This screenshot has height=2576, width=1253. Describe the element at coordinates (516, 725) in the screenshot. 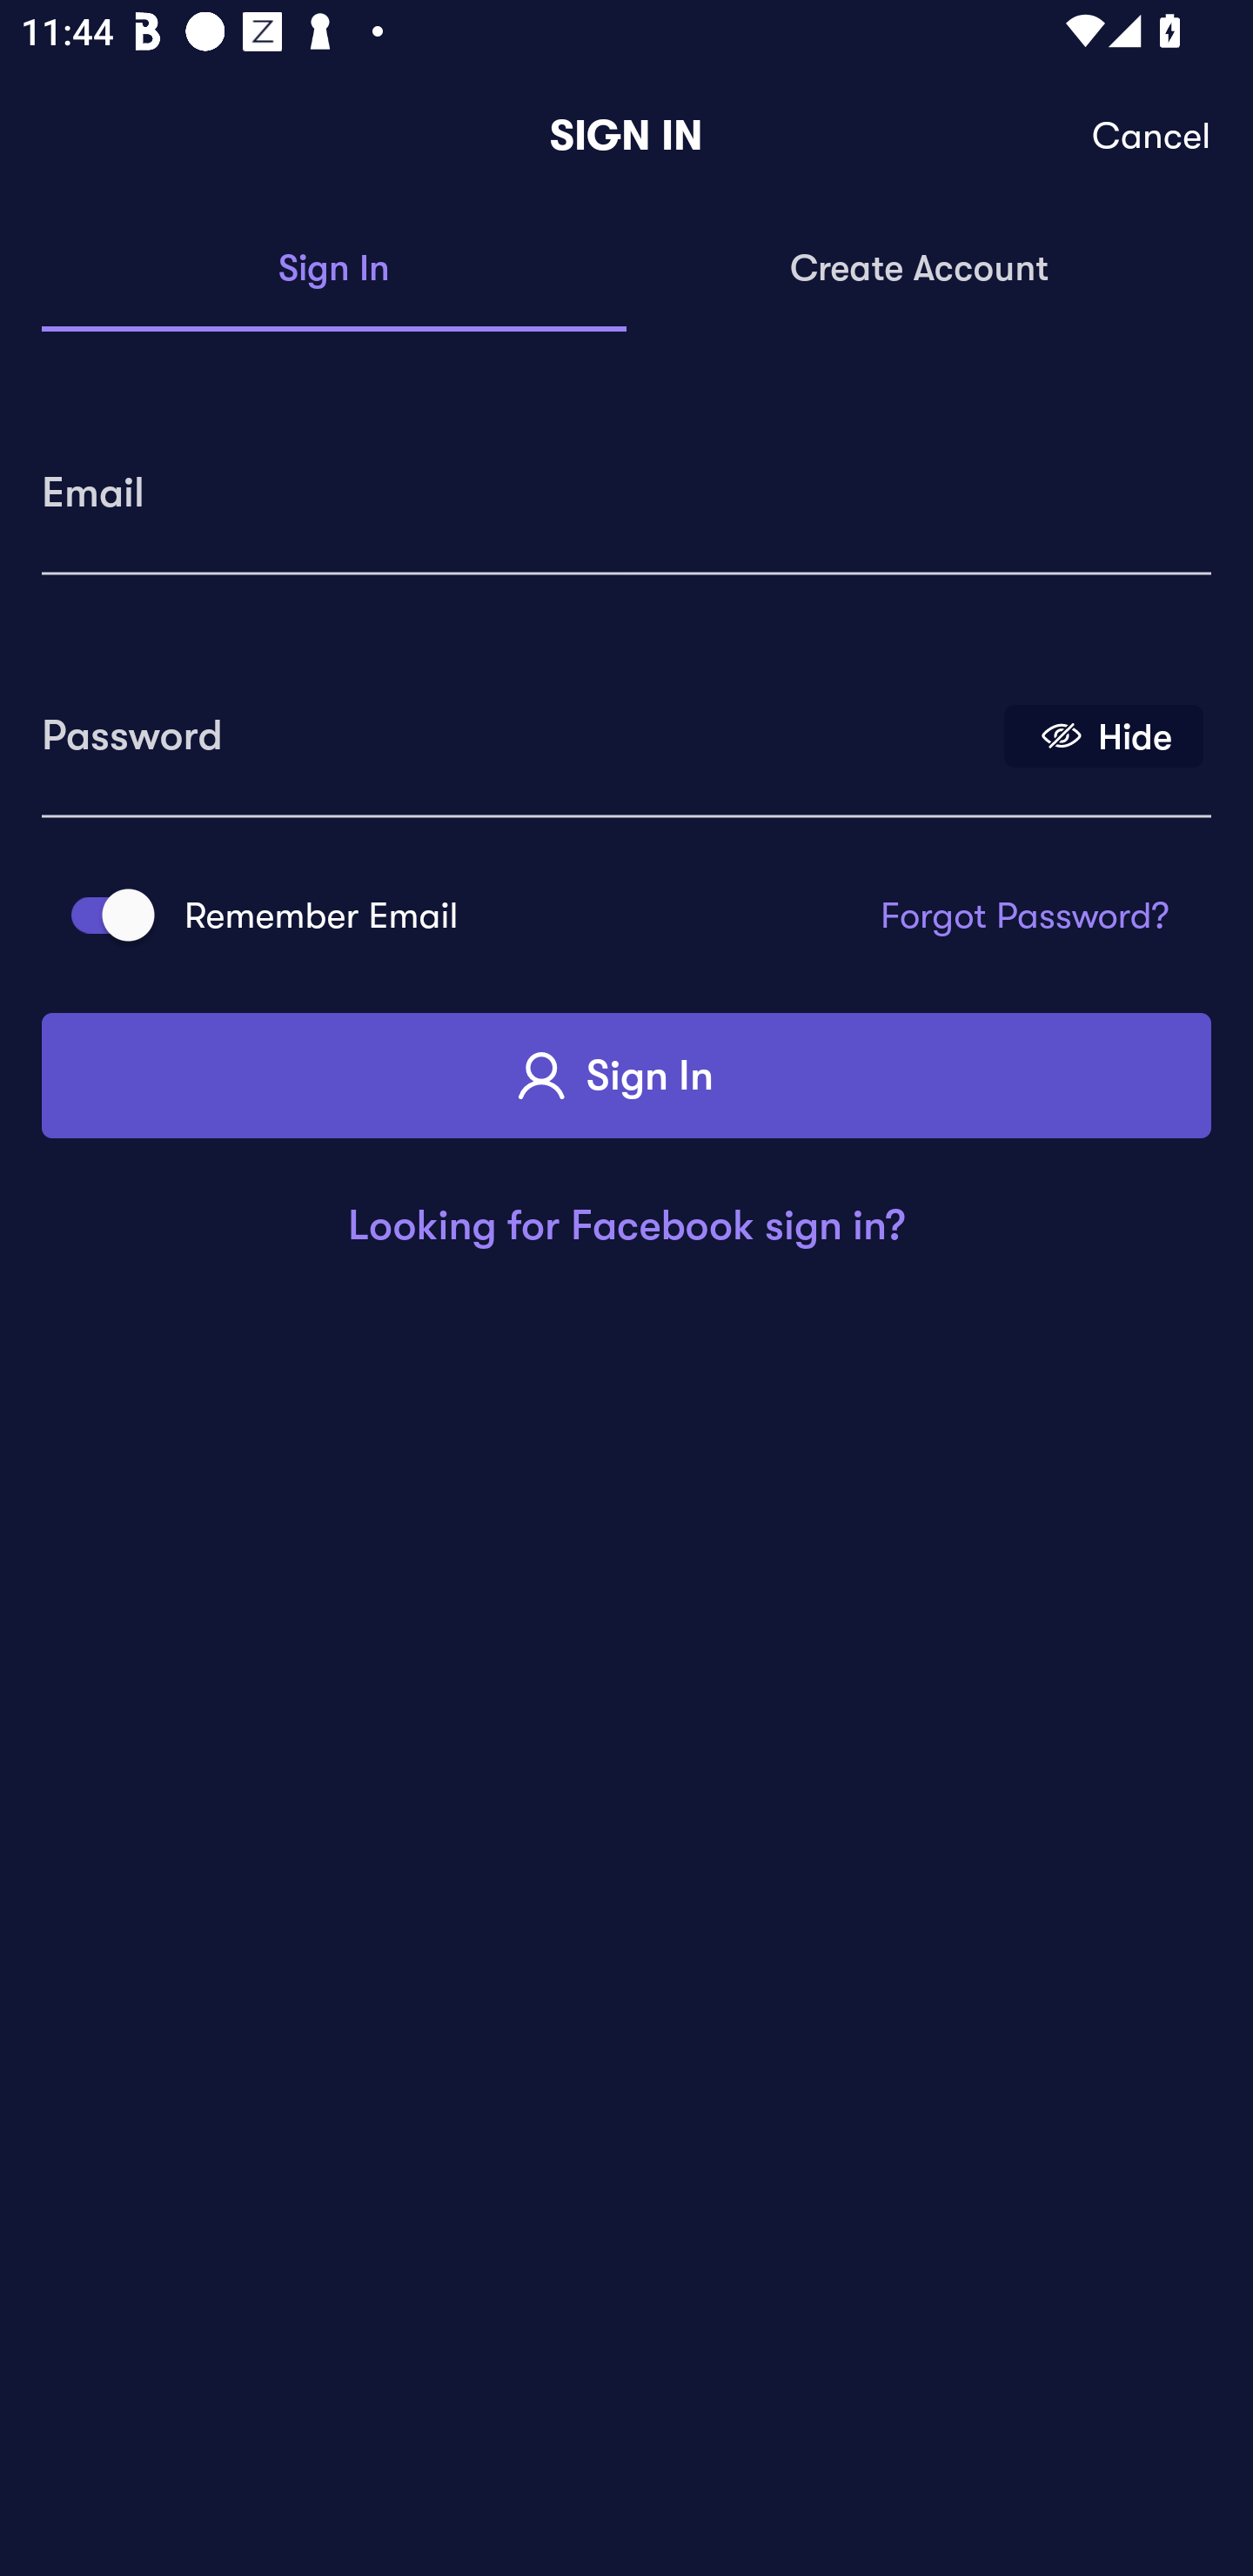

I see `Password` at that location.